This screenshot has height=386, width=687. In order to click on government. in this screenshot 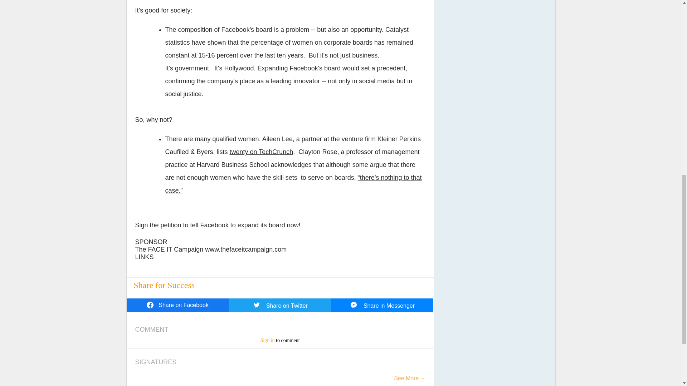, I will do `click(193, 68)`.